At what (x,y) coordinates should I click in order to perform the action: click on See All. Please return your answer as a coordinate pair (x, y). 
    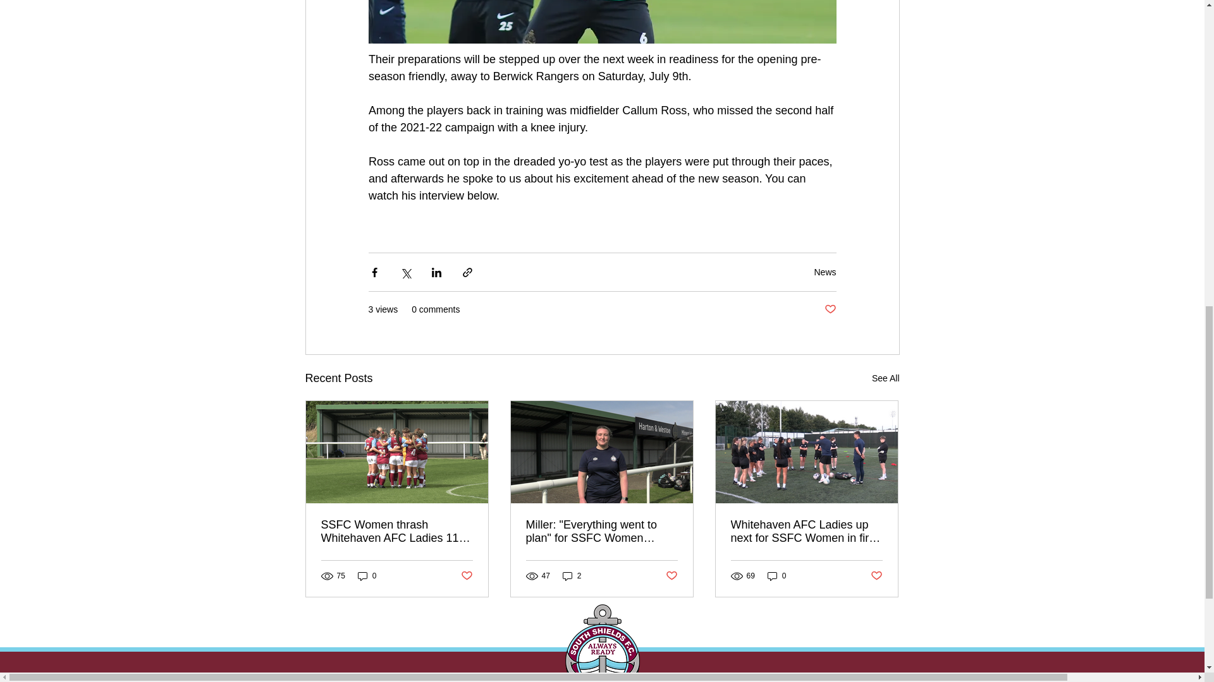
    Looking at the image, I should click on (885, 379).